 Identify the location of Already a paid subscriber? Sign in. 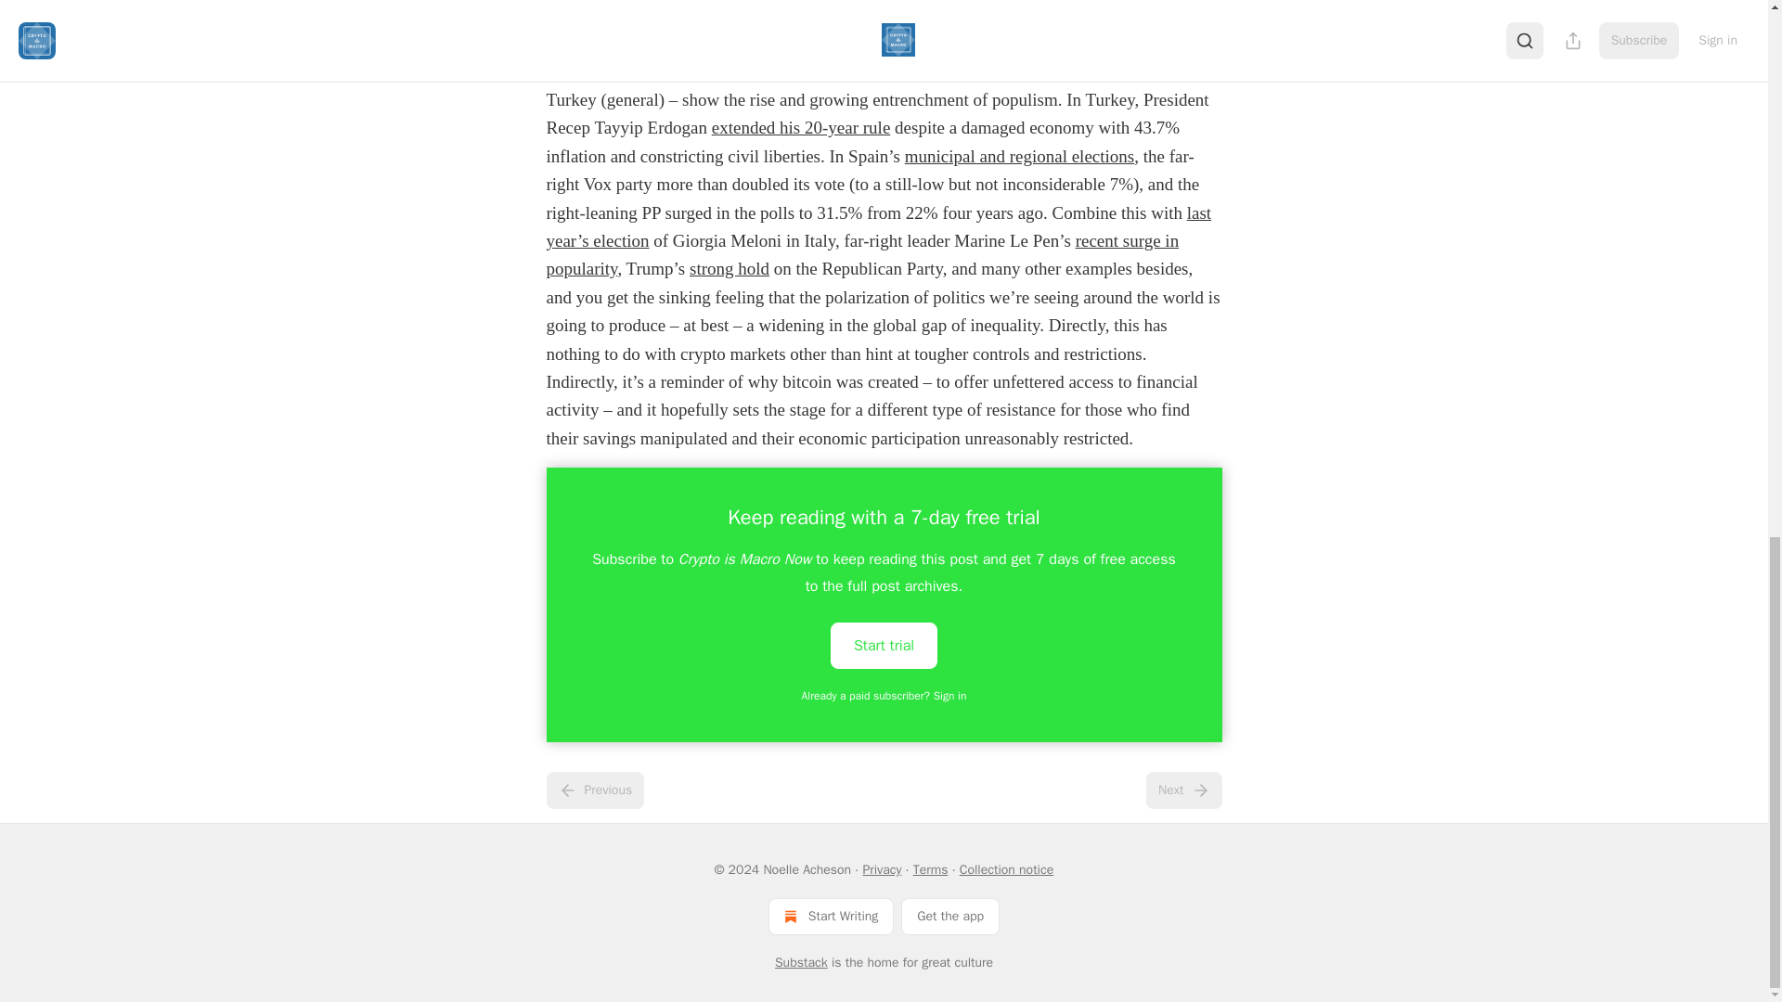
(885, 696).